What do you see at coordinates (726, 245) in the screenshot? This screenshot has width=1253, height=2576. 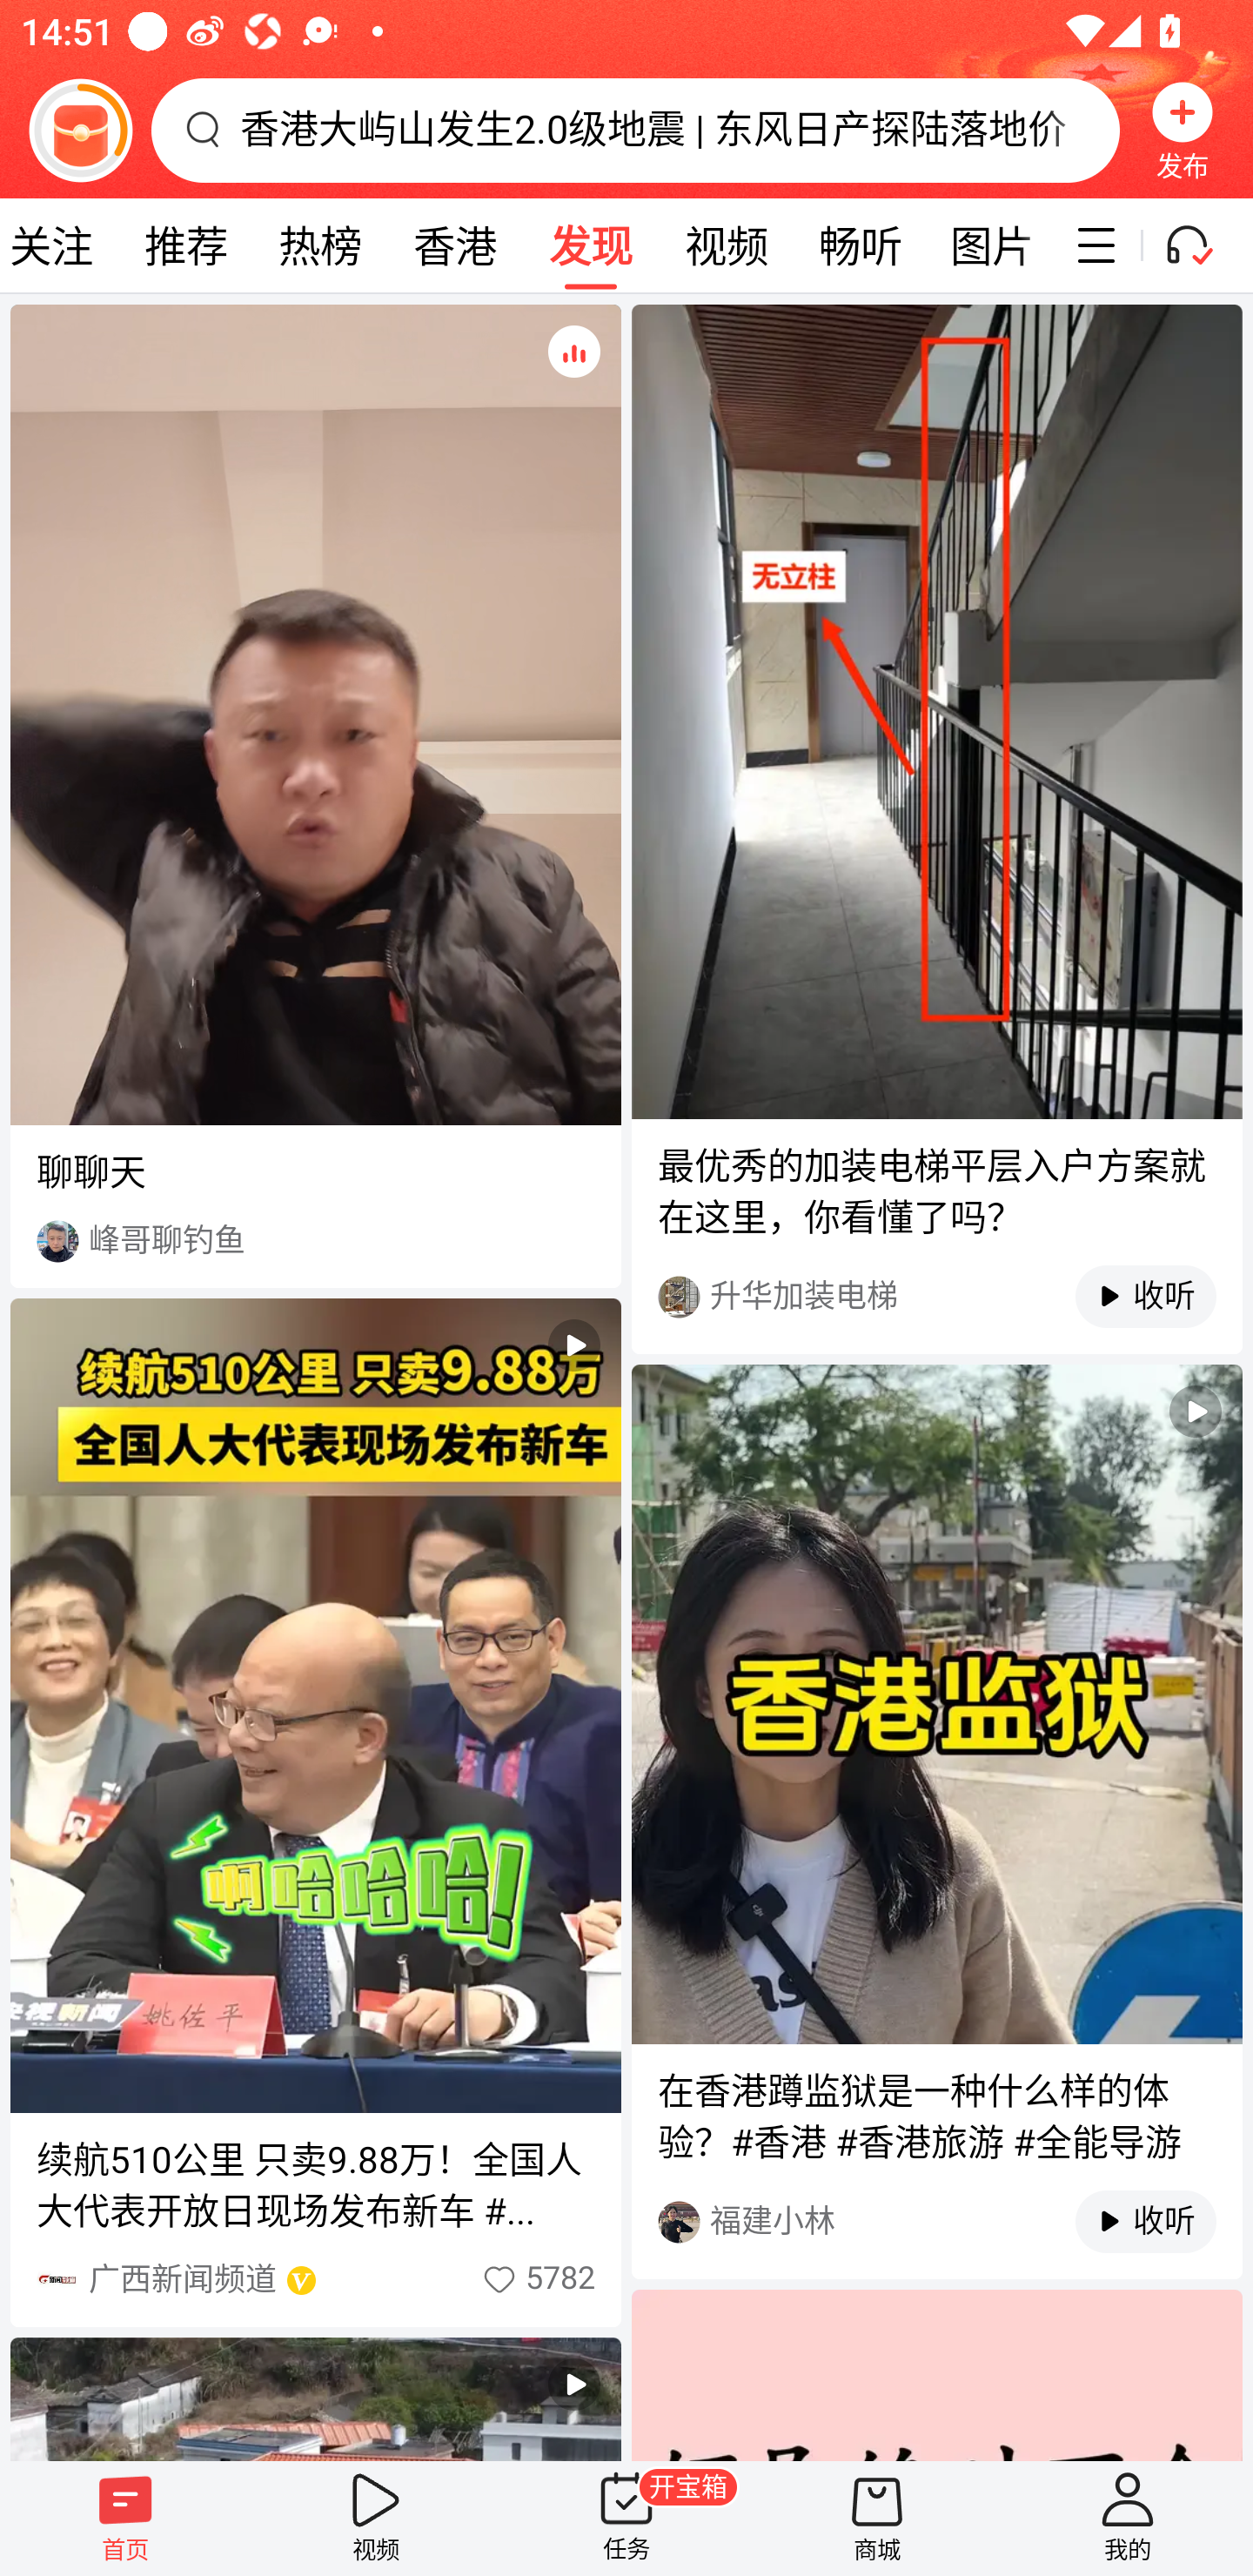 I see `视频` at bounding box center [726, 245].